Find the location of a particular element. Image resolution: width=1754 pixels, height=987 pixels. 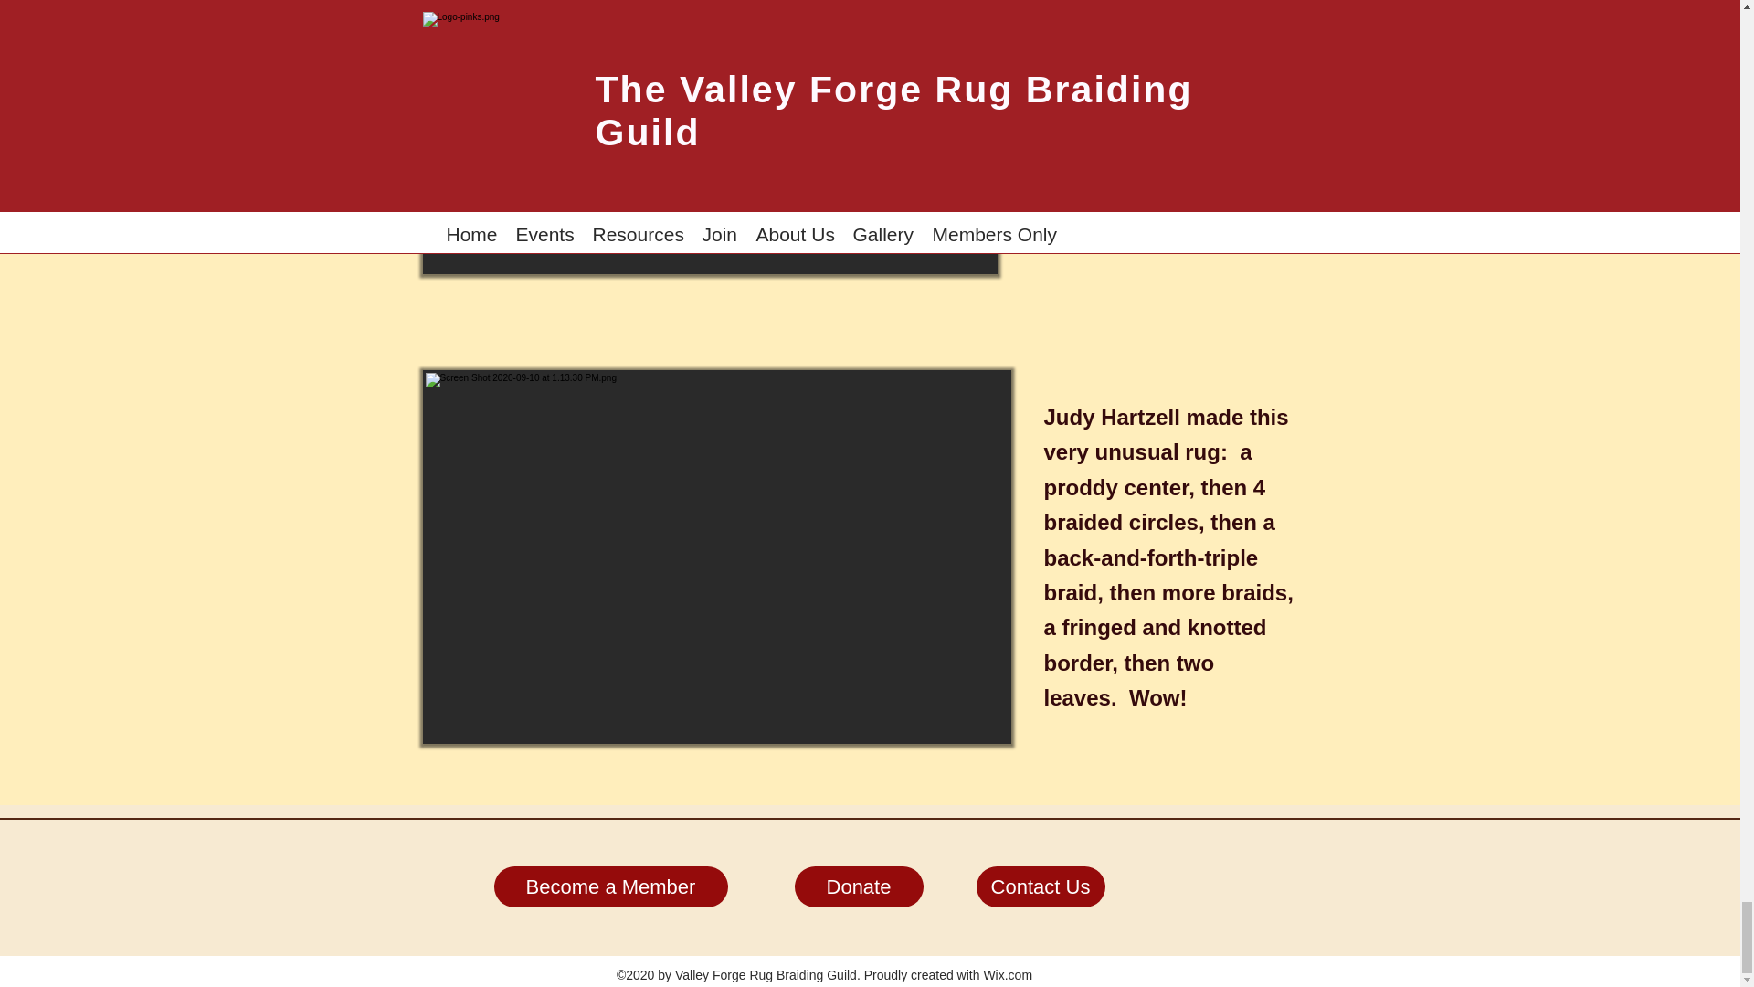

Donate is located at coordinates (859, 886).